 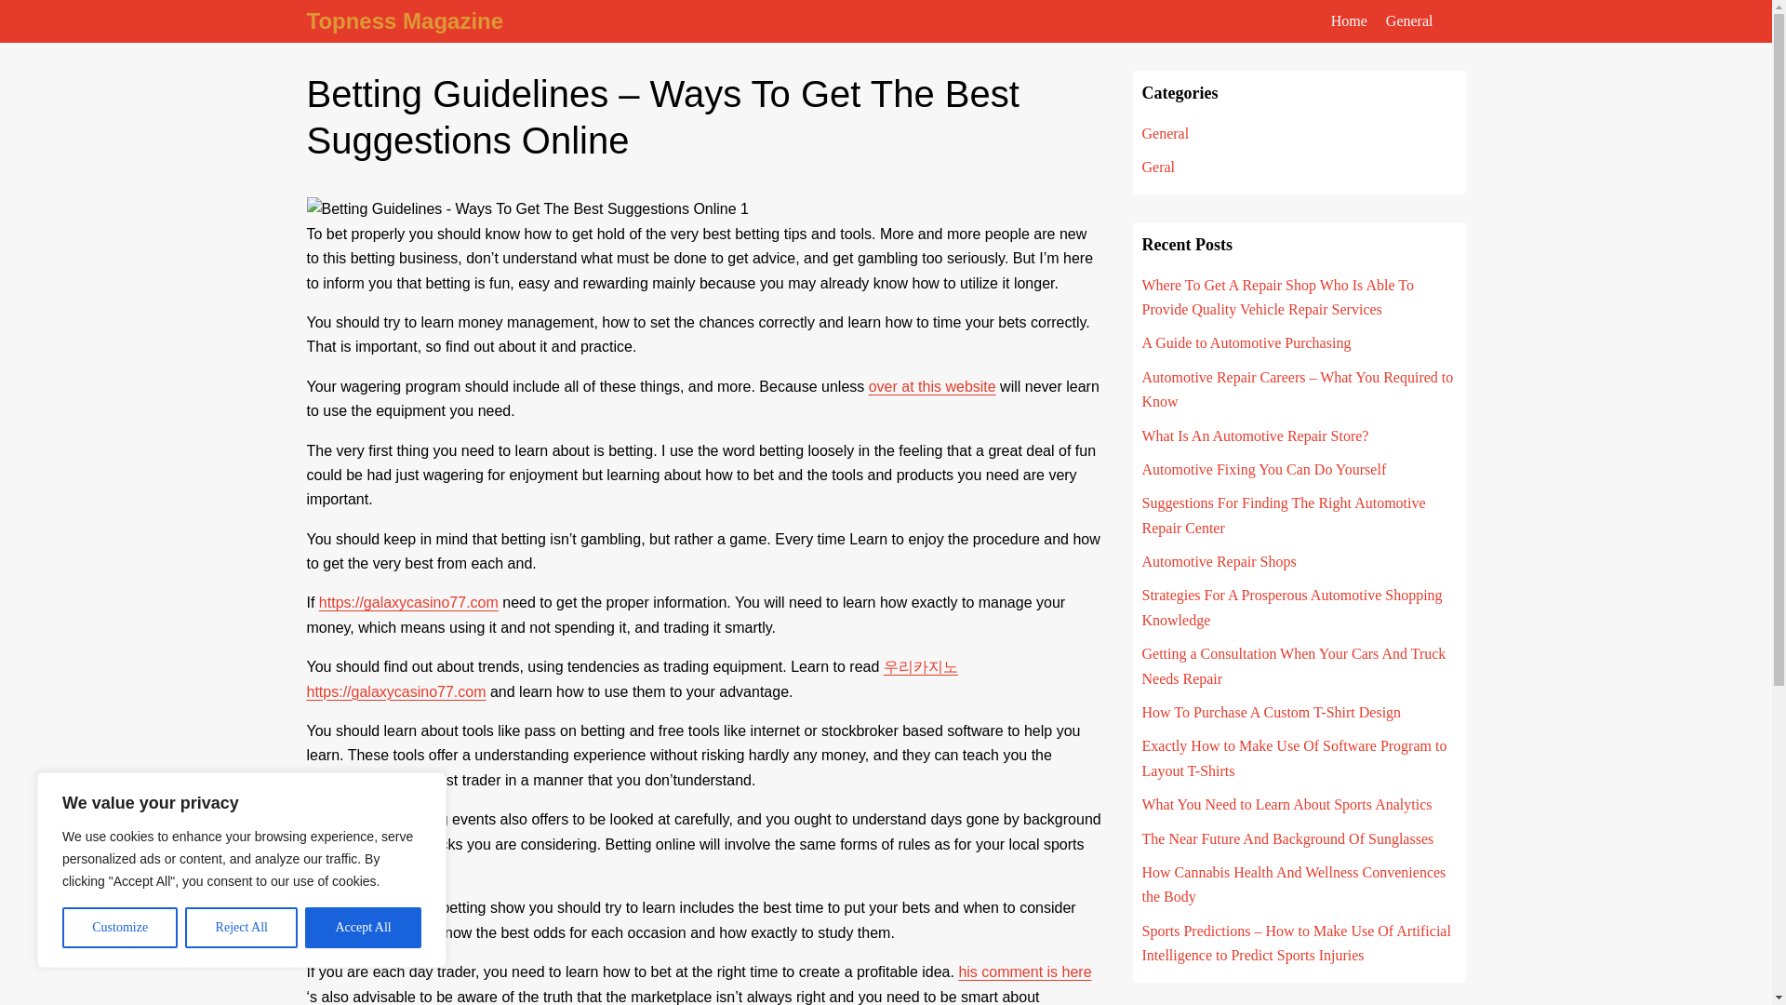 What do you see at coordinates (1166, 134) in the screenshot?
I see `General` at bounding box center [1166, 134].